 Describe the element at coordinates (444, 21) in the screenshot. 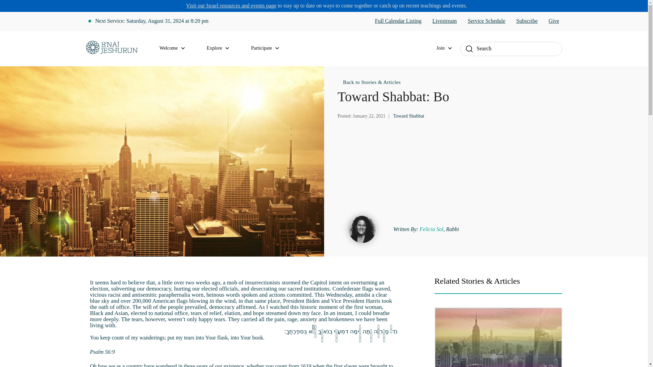

I see `Livestream` at that location.